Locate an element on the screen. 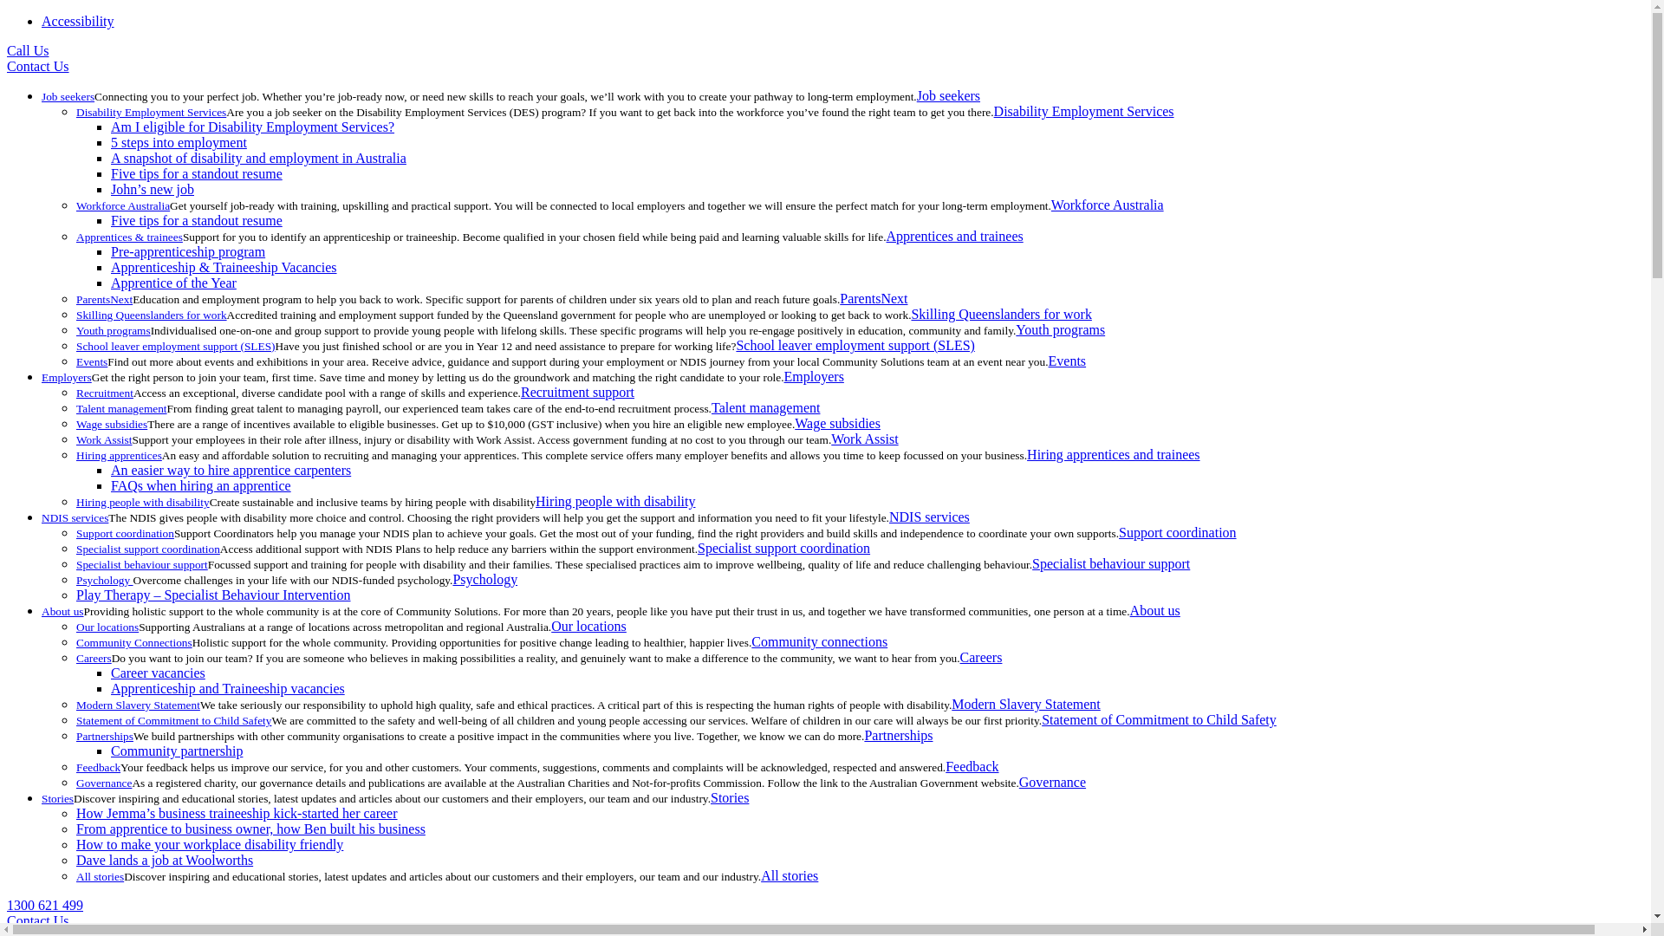 The image size is (1664, 936). Feedback is located at coordinates (99, 768).